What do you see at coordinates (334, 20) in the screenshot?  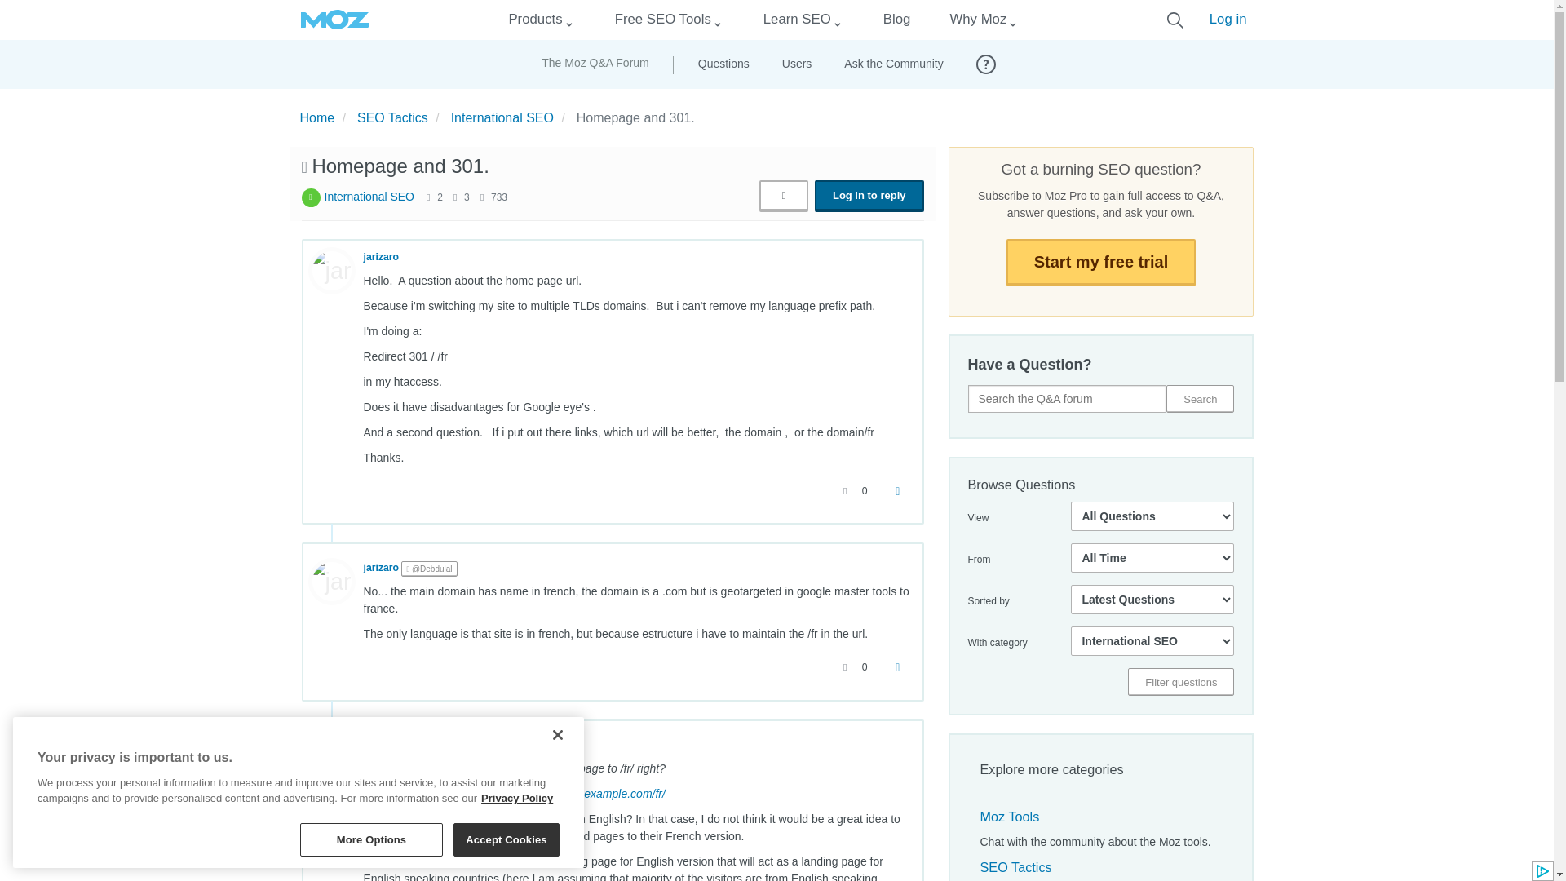 I see `Moz logo` at bounding box center [334, 20].